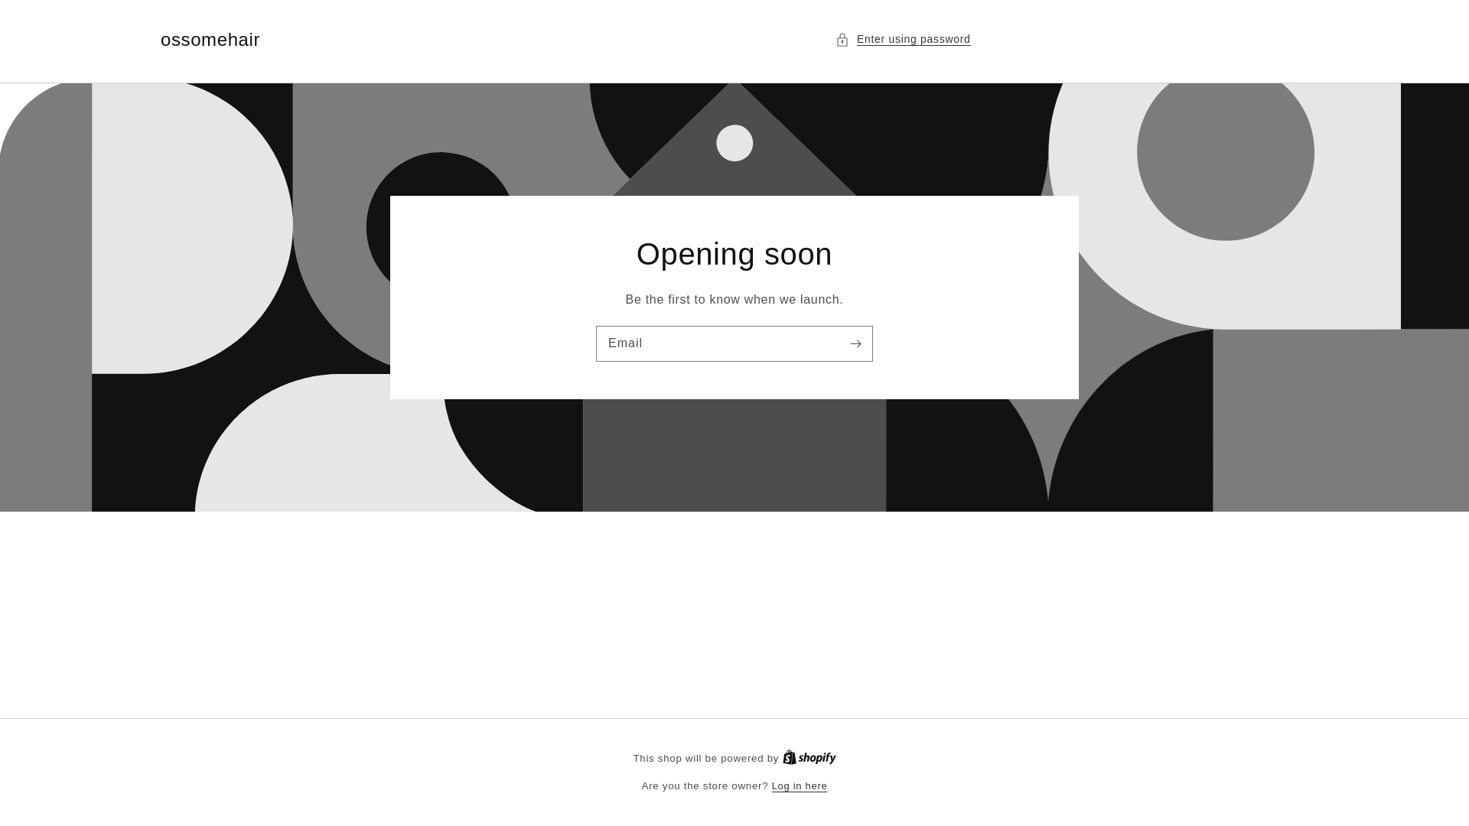  I want to click on Skip to content, so click(46, 17).